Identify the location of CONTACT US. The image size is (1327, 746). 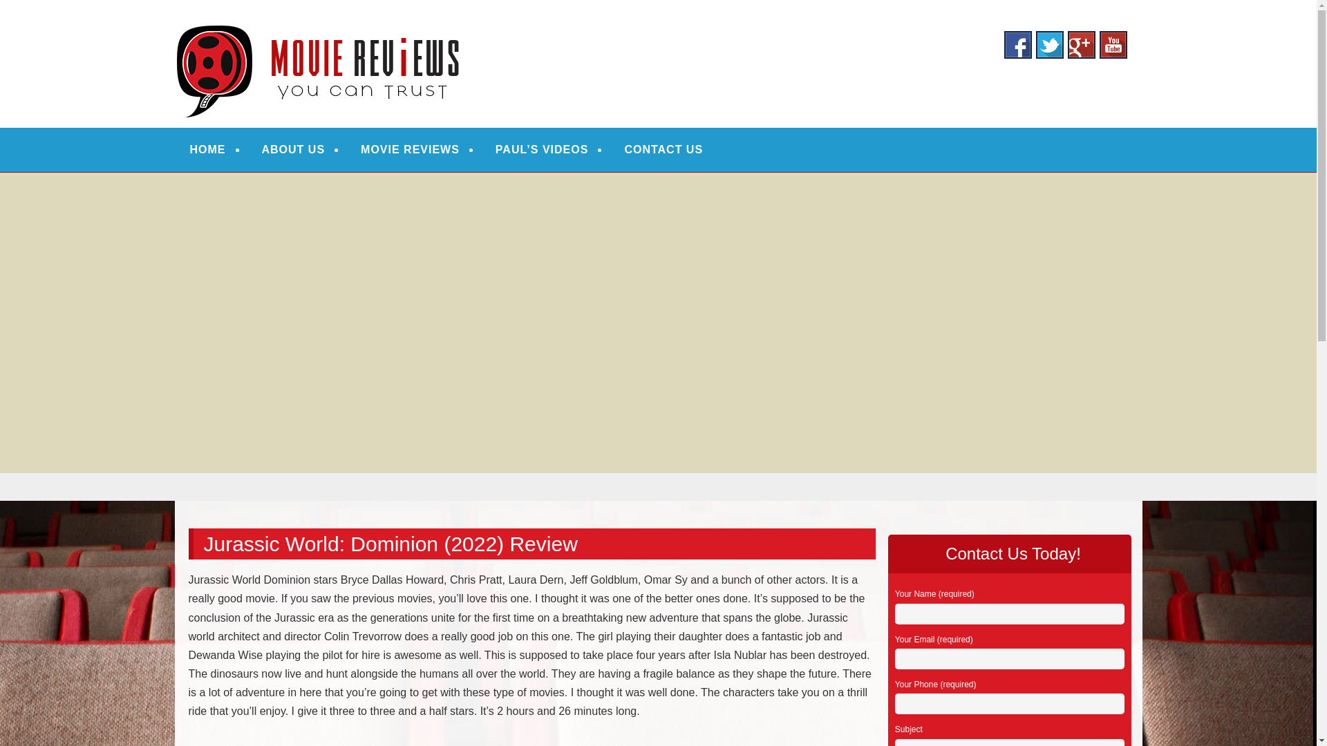
(663, 149).